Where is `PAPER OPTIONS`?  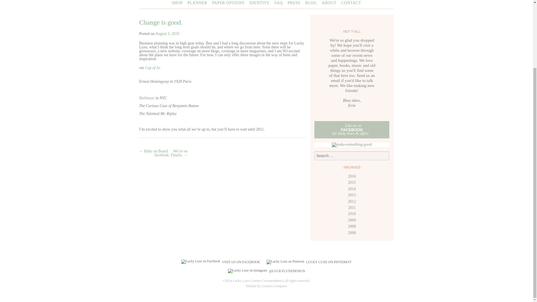
PAPER OPTIONS is located at coordinates (228, 3).